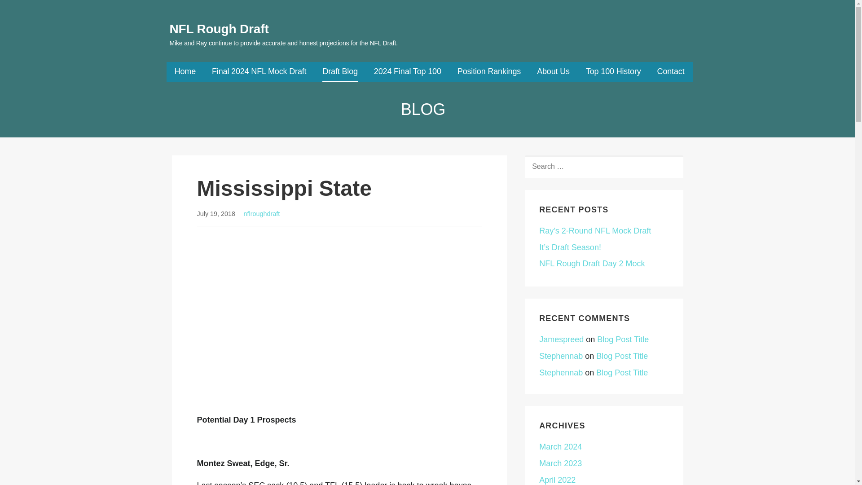 The image size is (862, 485). I want to click on Final 2024 NFL Mock Draft, so click(259, 72).